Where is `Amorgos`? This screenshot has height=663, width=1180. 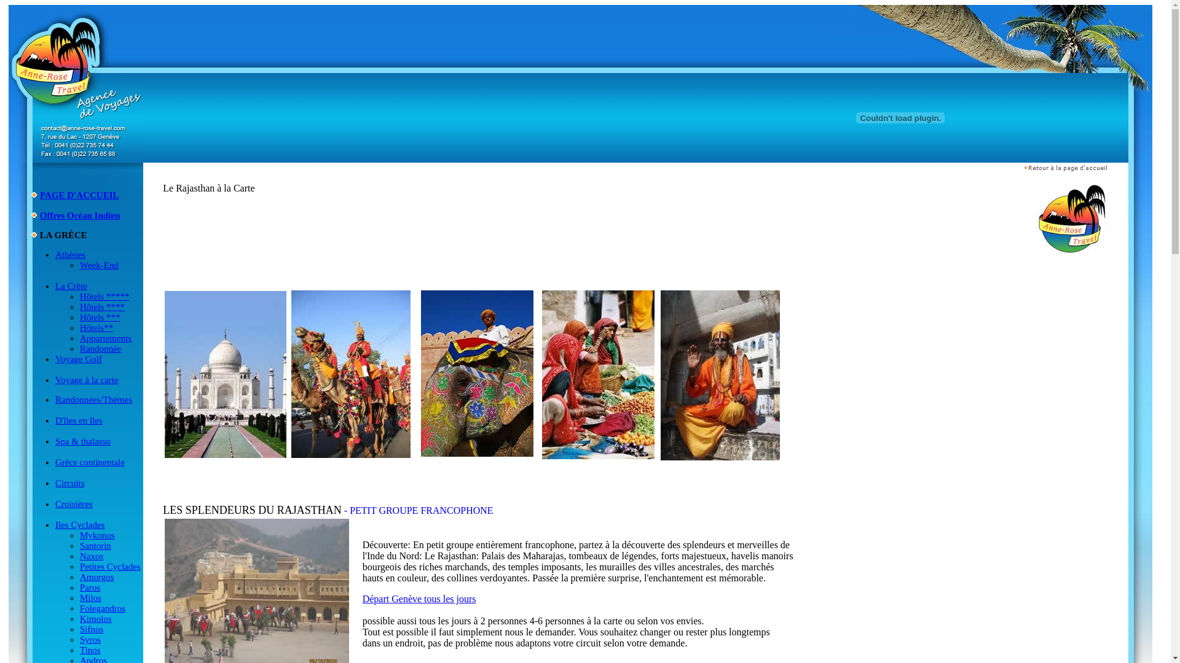
Amorgos is located at coordinates (97, 577).